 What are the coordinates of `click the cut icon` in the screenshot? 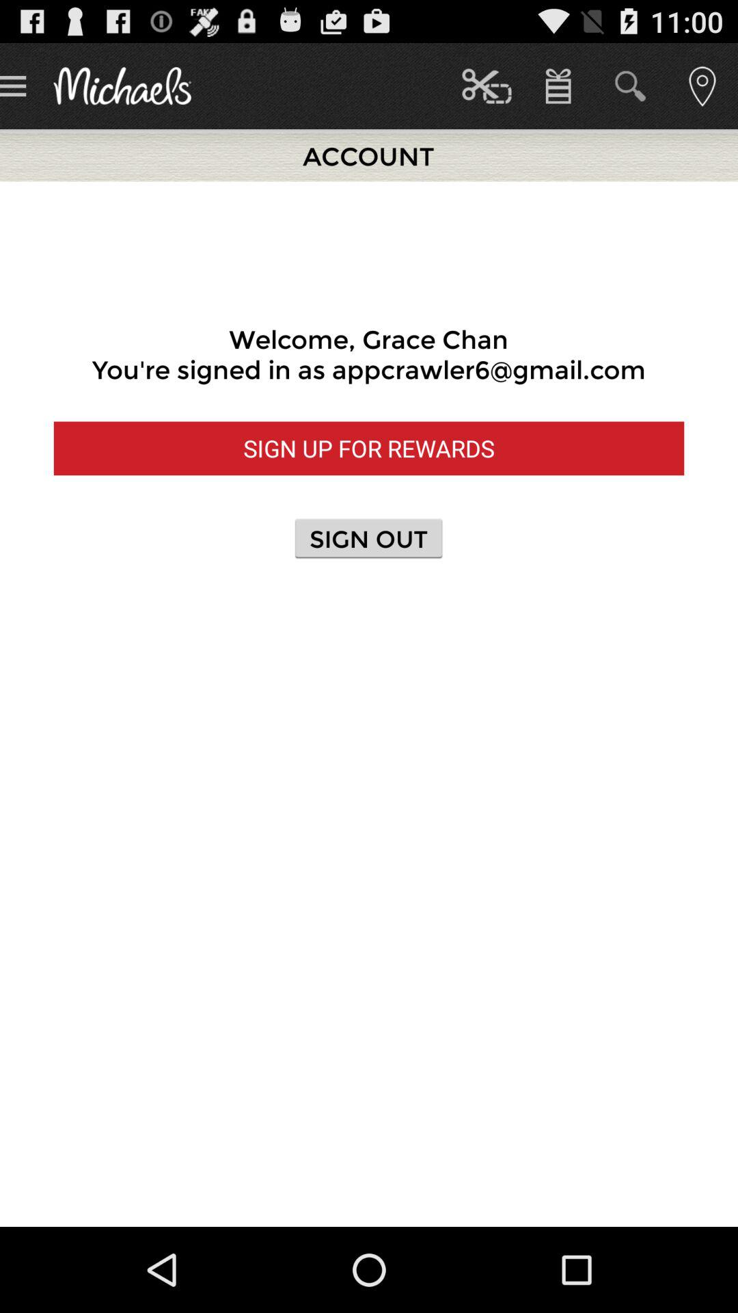 It's located at (487, 86).